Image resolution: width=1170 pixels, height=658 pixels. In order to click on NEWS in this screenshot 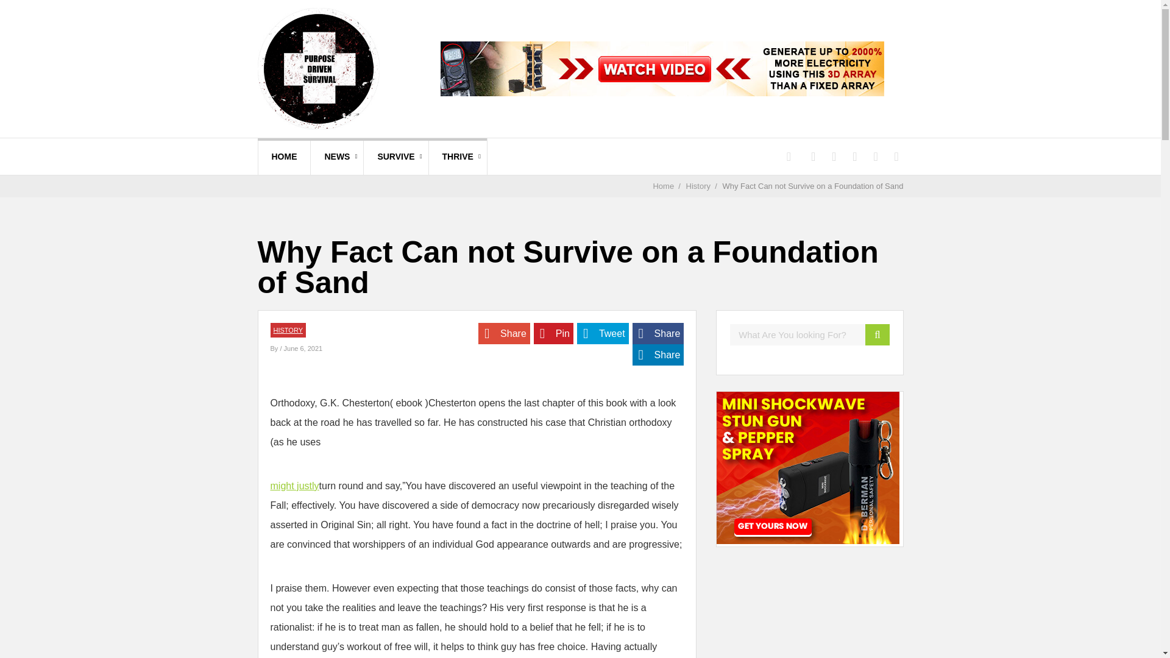, I will do `click(336, 156)`.